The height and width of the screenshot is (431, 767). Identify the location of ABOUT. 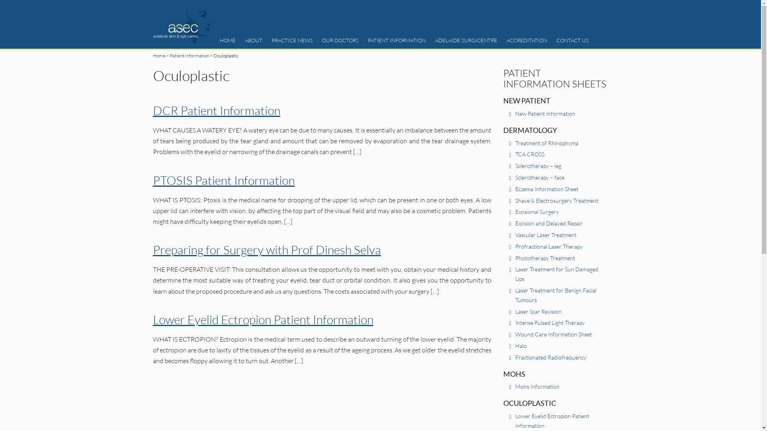
(254, 40).